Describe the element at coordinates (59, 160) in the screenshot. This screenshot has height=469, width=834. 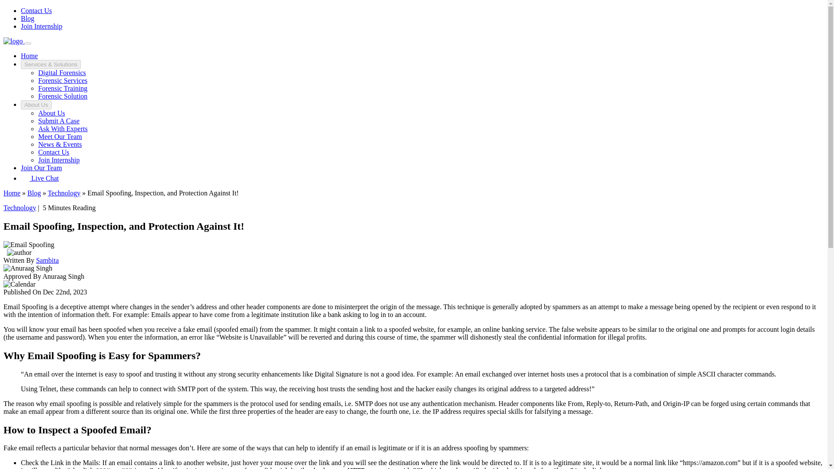
I see `Join Internship` at that location.